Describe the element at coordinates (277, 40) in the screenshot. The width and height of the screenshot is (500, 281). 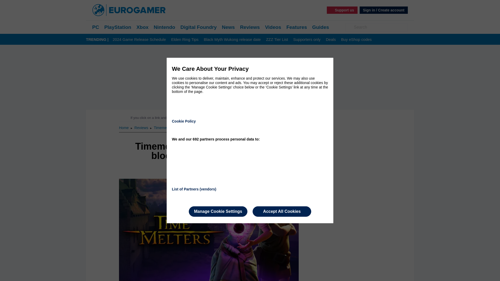
I see `ZZZ Tier List` at that location.